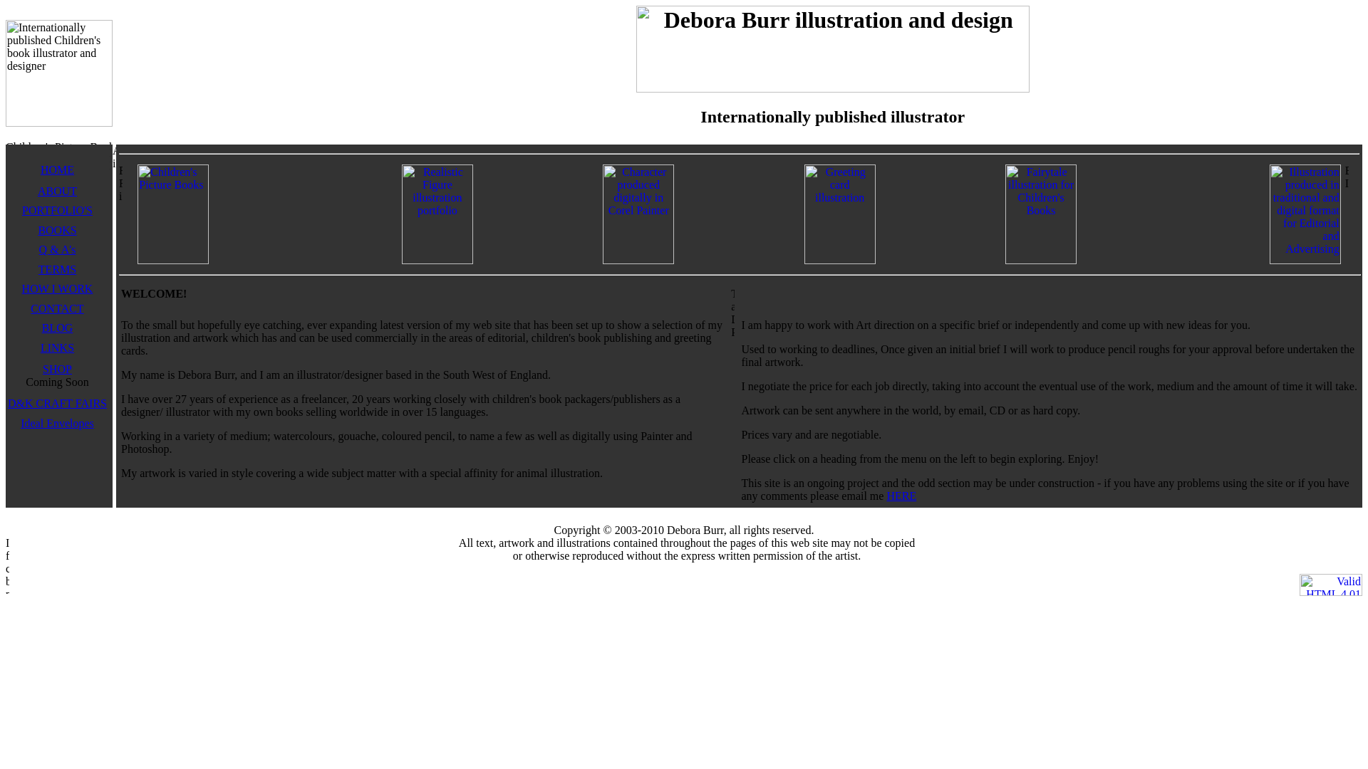  What do you see at coordinates (57, 210) in the screenshot?
I see `PORTFOLIO'S` at bounding box center [57, 210].